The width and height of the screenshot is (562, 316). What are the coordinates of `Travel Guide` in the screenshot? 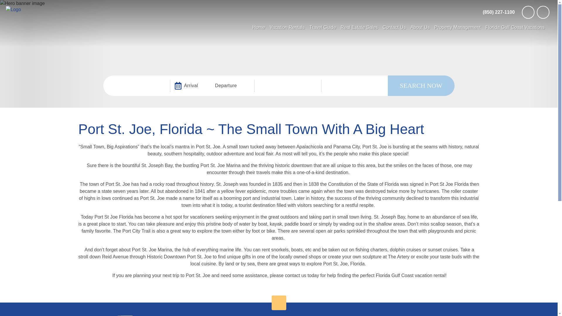 It's located at (323, 28).